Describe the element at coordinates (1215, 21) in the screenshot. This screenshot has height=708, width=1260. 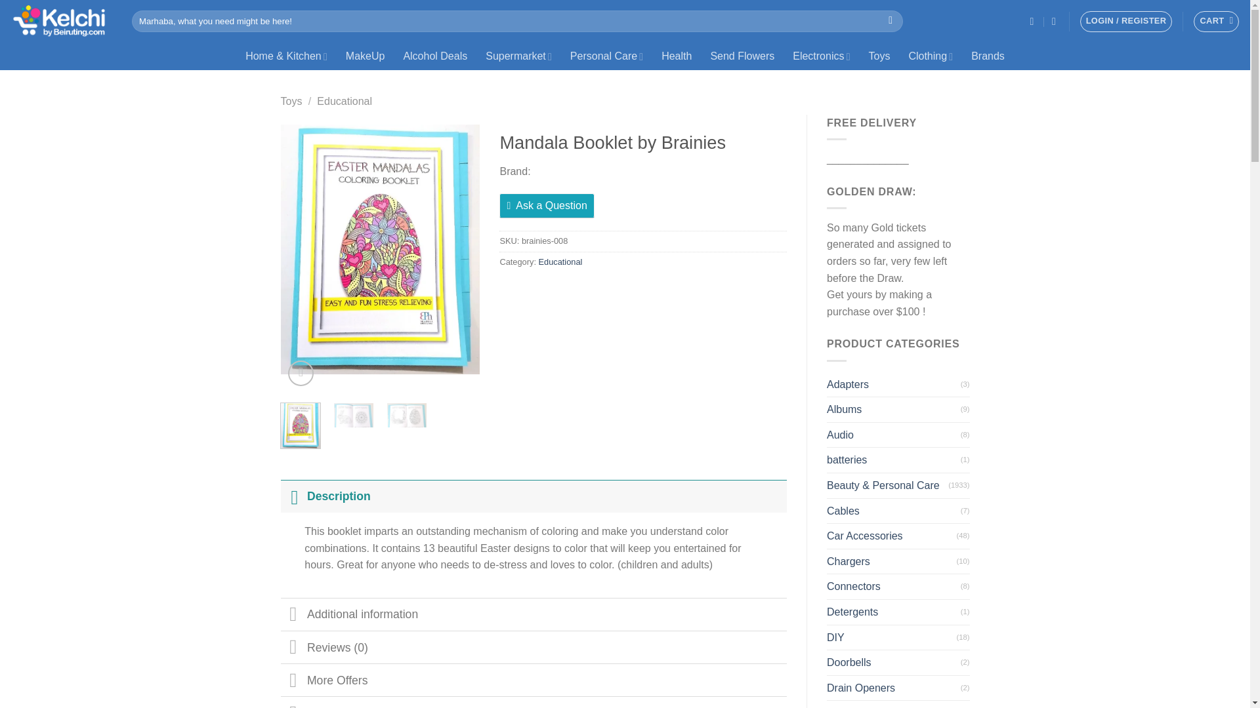
I see `CART` at that location.